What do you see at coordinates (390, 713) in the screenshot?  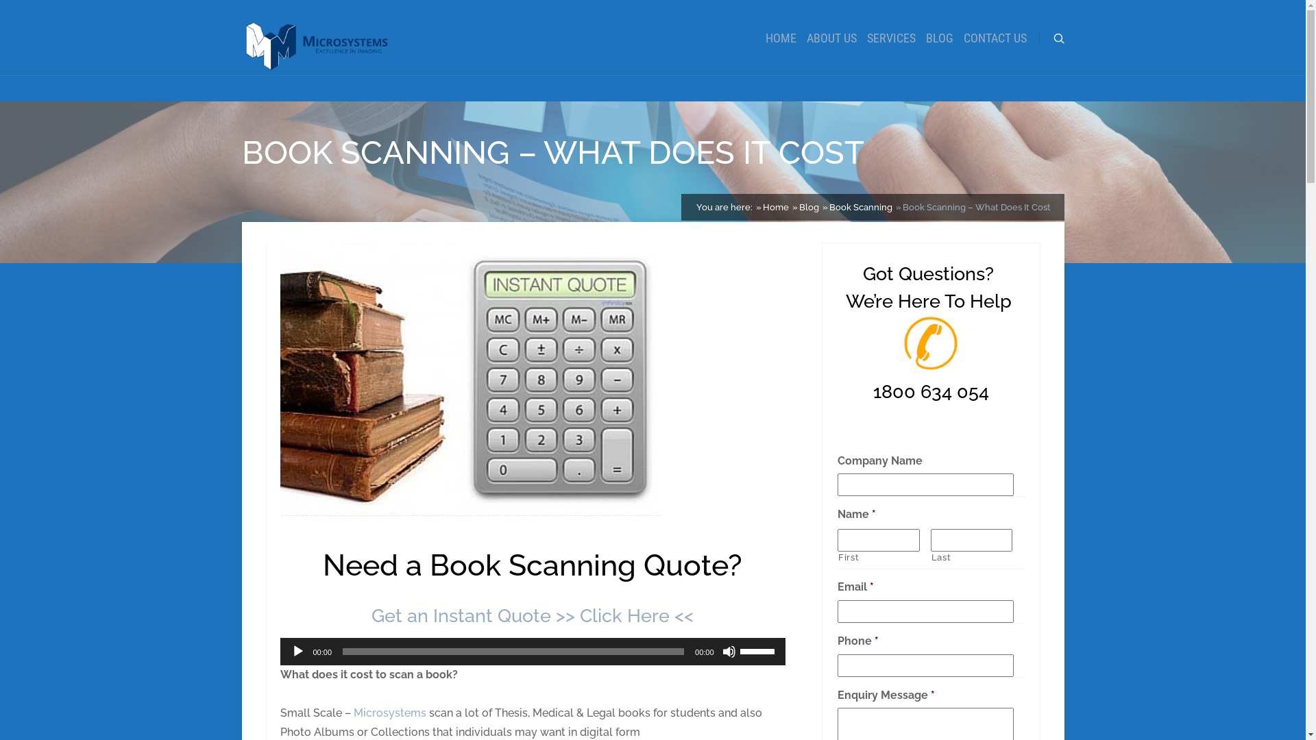 I see `Microsystems` at bounding box center [390, 713].